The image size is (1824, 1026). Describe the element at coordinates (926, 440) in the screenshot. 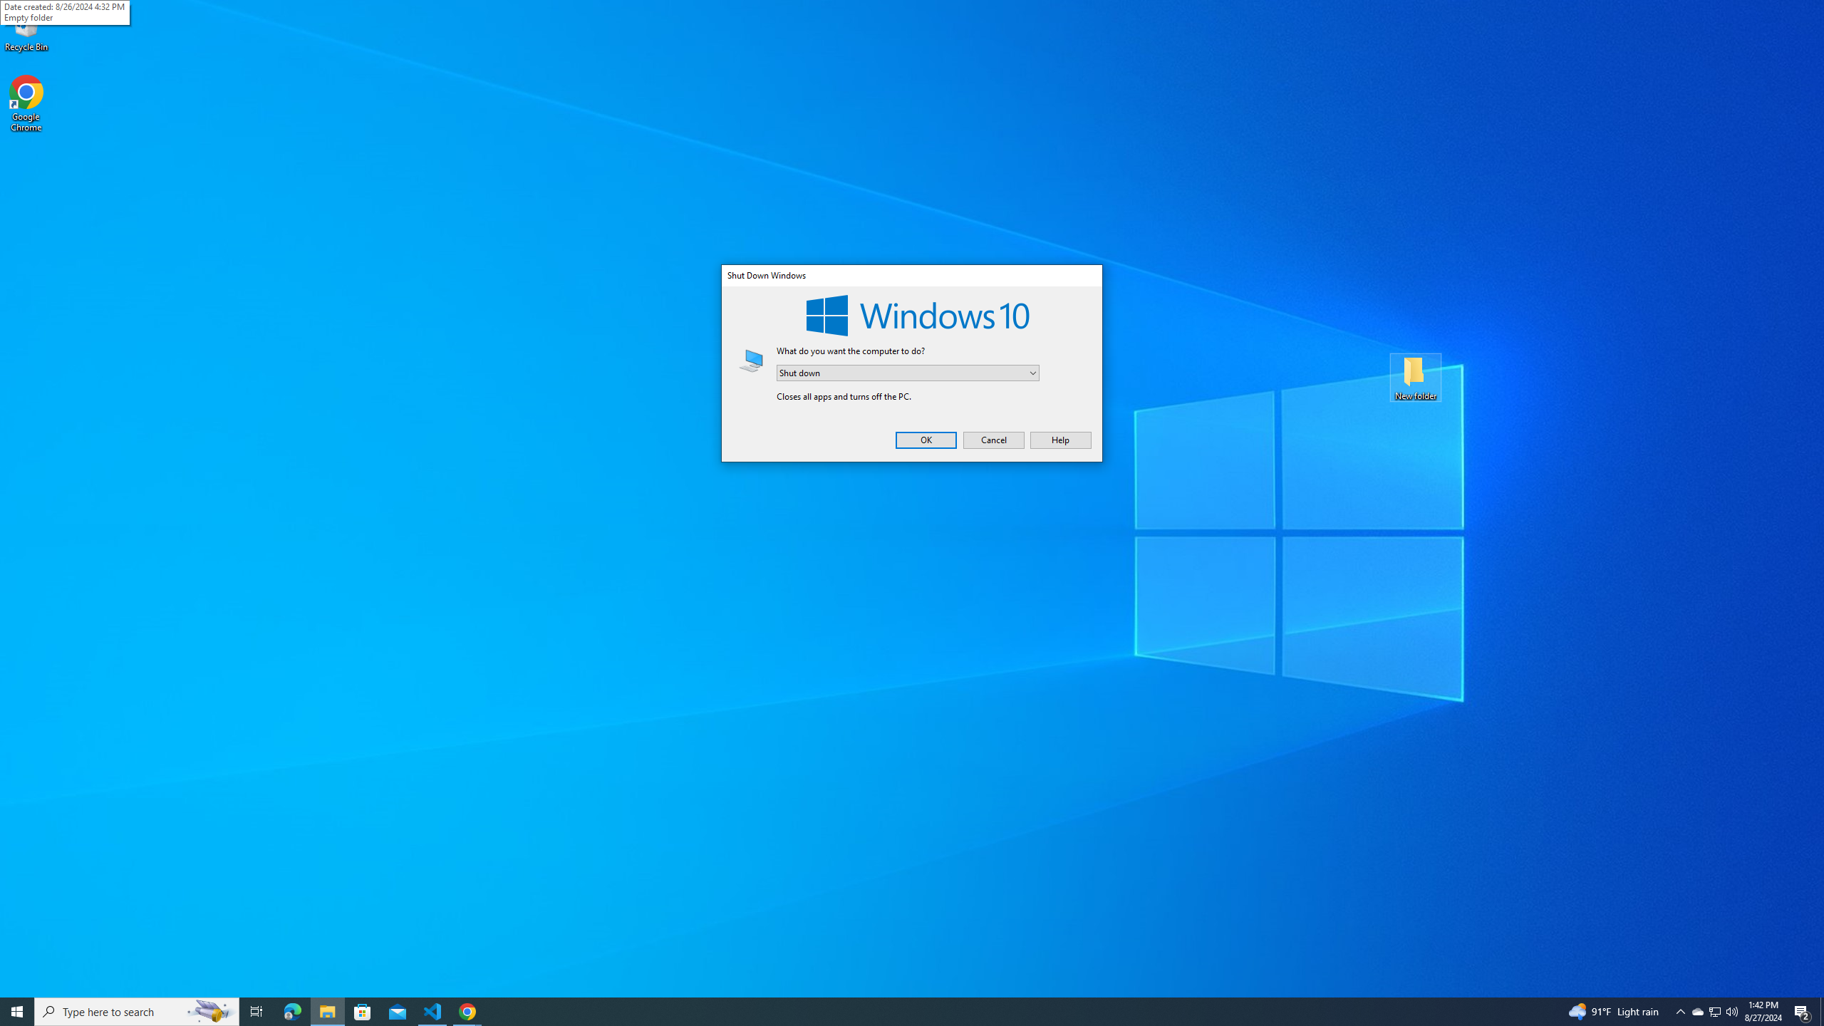

I see `OK` at that location.